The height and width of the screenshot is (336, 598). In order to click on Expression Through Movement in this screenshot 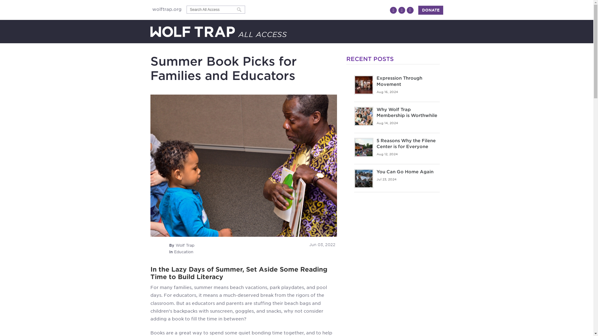, I will do `click(399, 81)`.